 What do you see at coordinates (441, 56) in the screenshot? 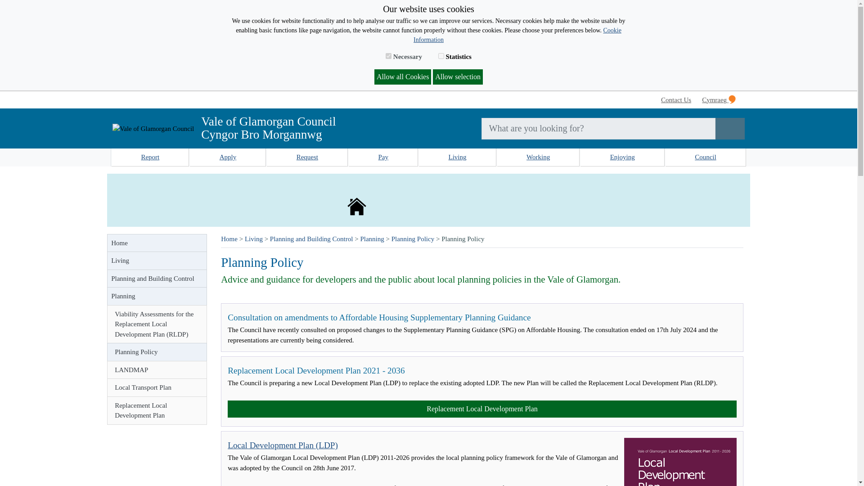
I see `on` at bounding box center [441, 56].